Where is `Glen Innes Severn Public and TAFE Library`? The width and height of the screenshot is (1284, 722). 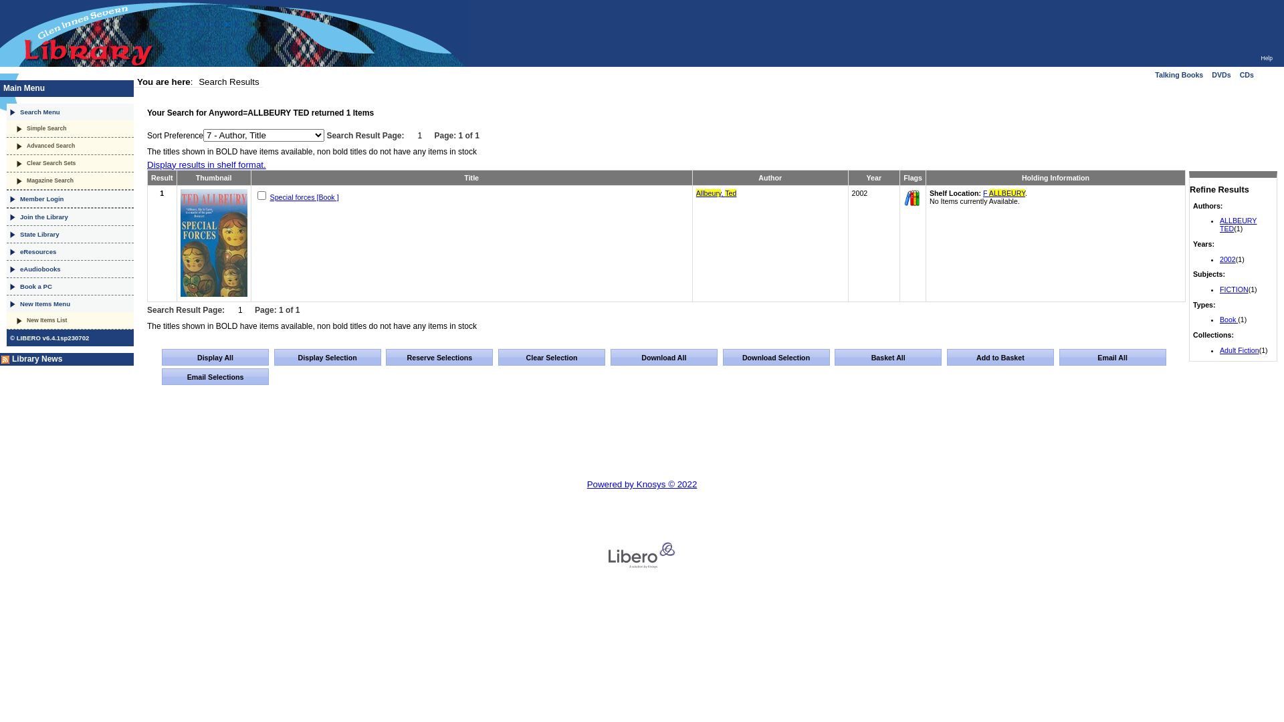 Glen Innes Severn Public and TAFE Library is located at coordinates (234, 36).